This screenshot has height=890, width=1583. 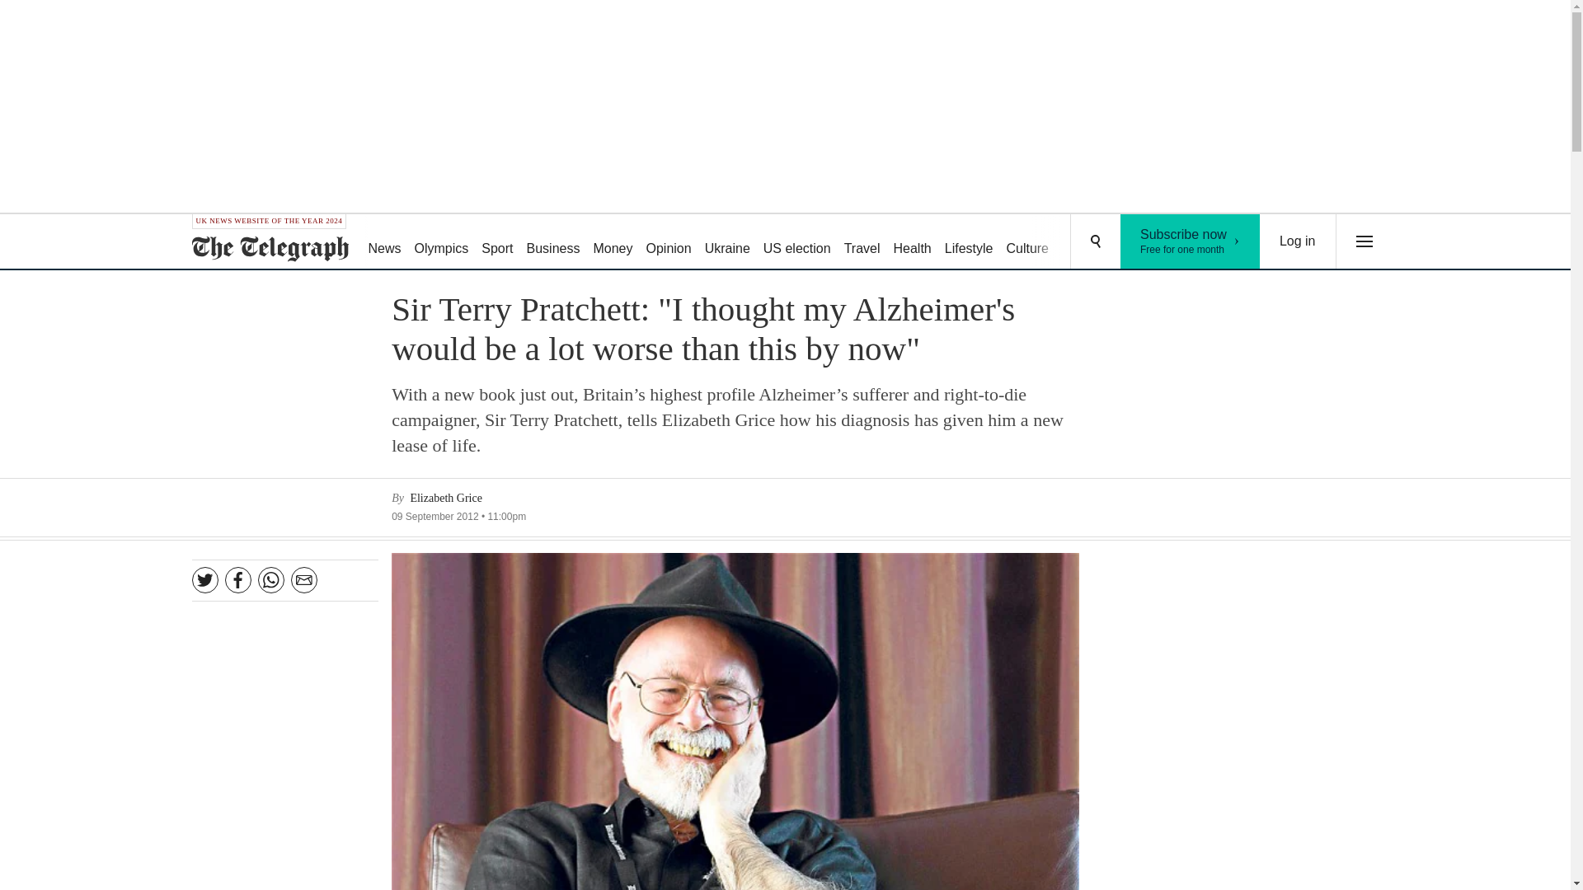 What do you see at coordinates (796, 242) in the screenshot?
I see `US election` at bounding box center [796, 242].